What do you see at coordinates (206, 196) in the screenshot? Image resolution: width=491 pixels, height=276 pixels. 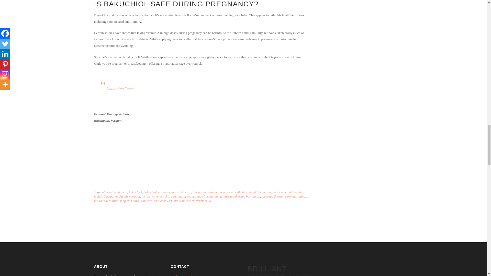 I see `massage burlington vt` at bounding box center [206, 196].